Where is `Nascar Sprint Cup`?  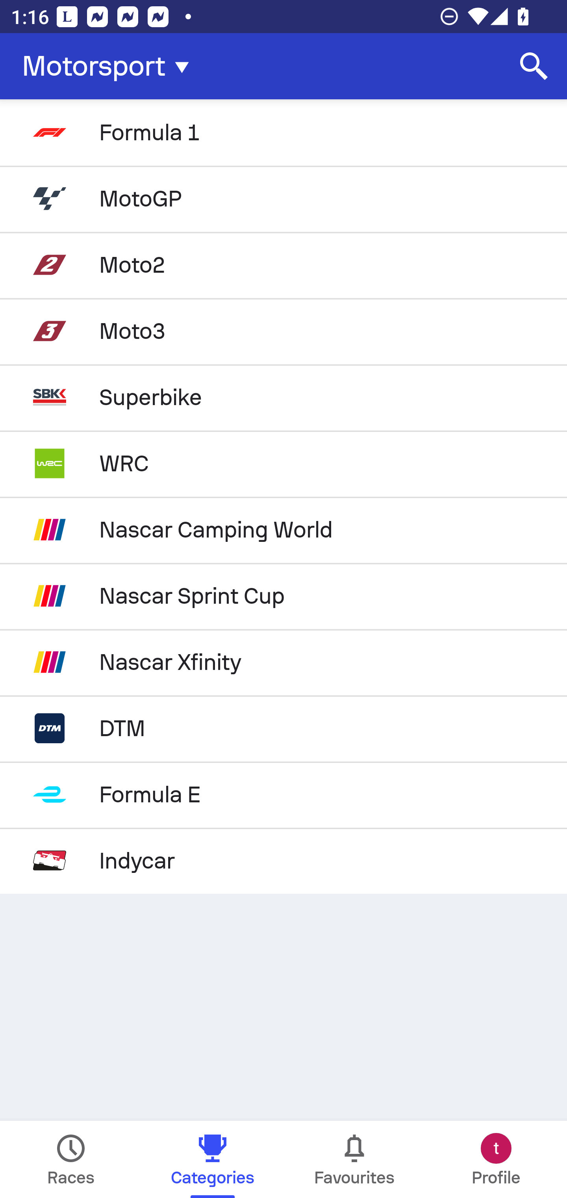 Nascar Sprint Cup is located at coordinates (283, 596).